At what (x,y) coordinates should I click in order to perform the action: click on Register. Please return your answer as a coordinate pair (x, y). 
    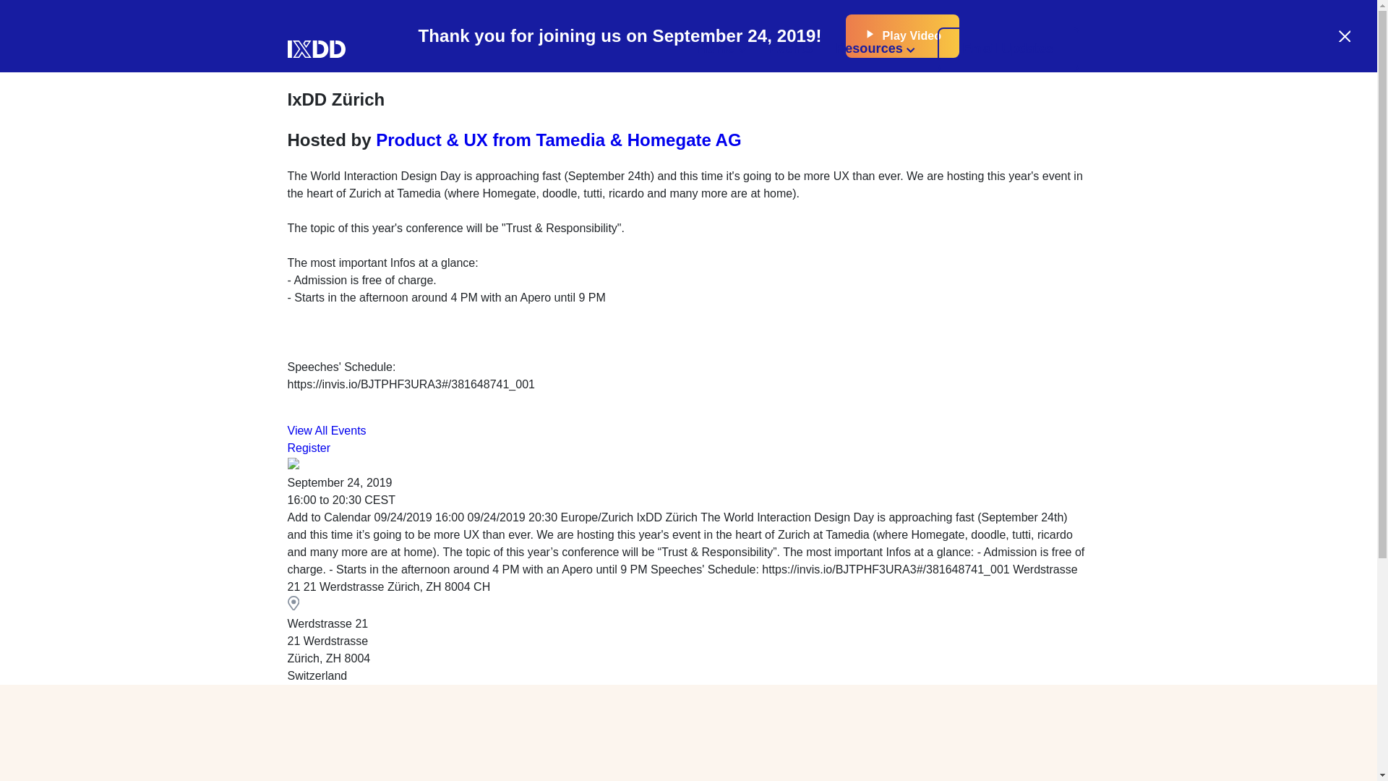
    Looking at the image, I should click on (309, 448).